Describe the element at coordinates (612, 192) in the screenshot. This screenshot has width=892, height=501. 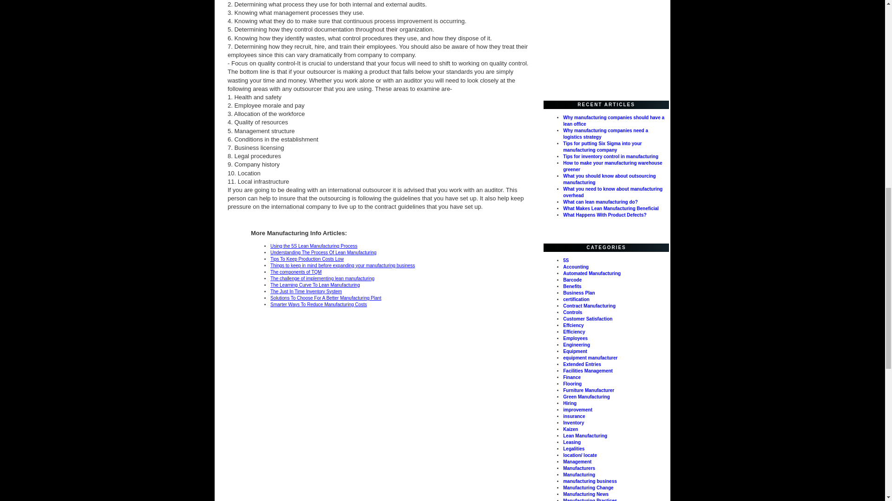
I see `What you need to know about manufacturing overhead` at that location.